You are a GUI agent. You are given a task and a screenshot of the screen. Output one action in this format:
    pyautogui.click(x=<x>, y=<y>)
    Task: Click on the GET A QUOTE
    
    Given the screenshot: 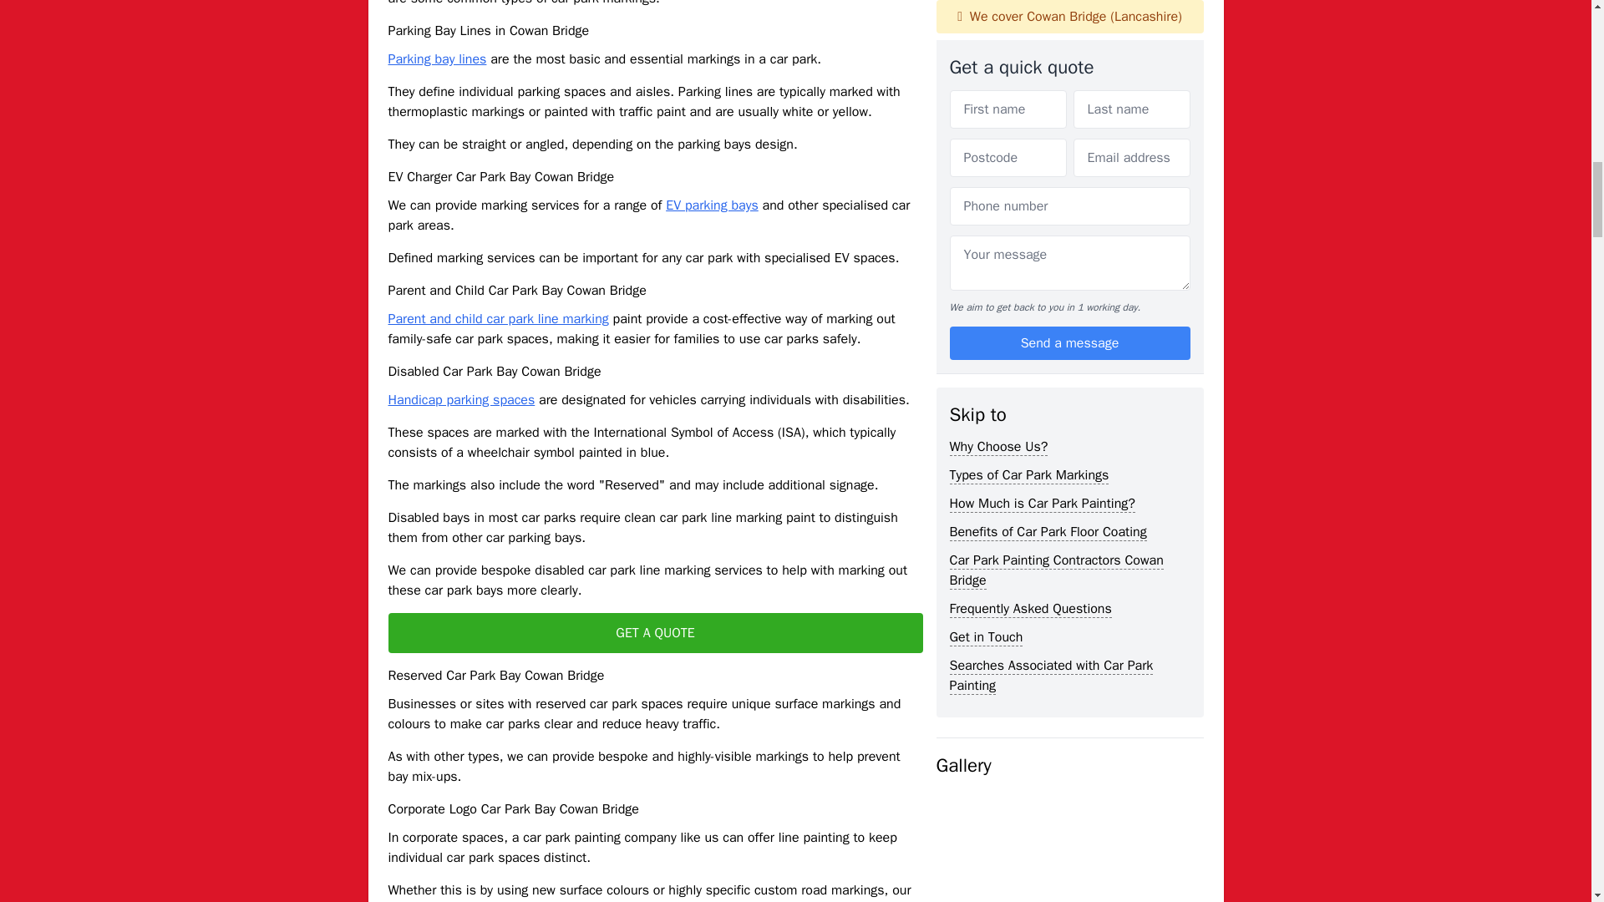 What is the action you would take?
    pyautogui.click(x=655, y=633)
    